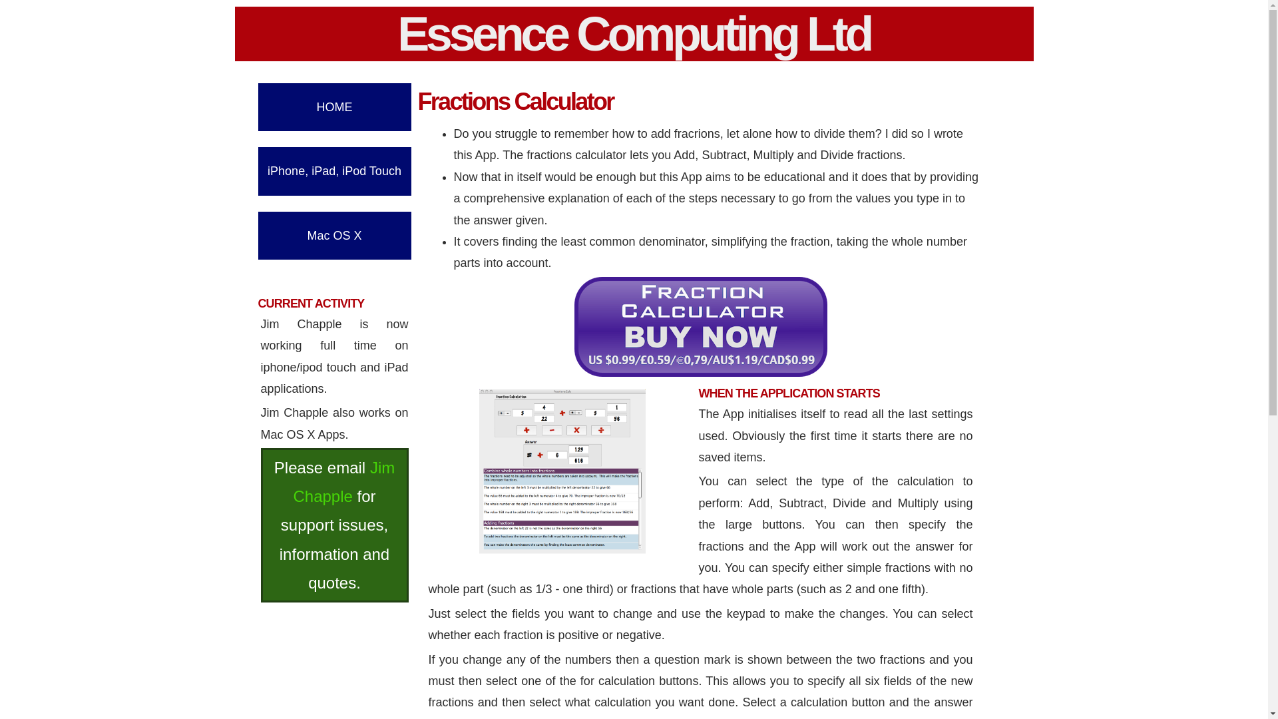 Image resolution: width=1278 pixels, height=719 pixels. Describe the element at coordinates (334, 236) in the screenshot. I see `Mac OS X` at that location.